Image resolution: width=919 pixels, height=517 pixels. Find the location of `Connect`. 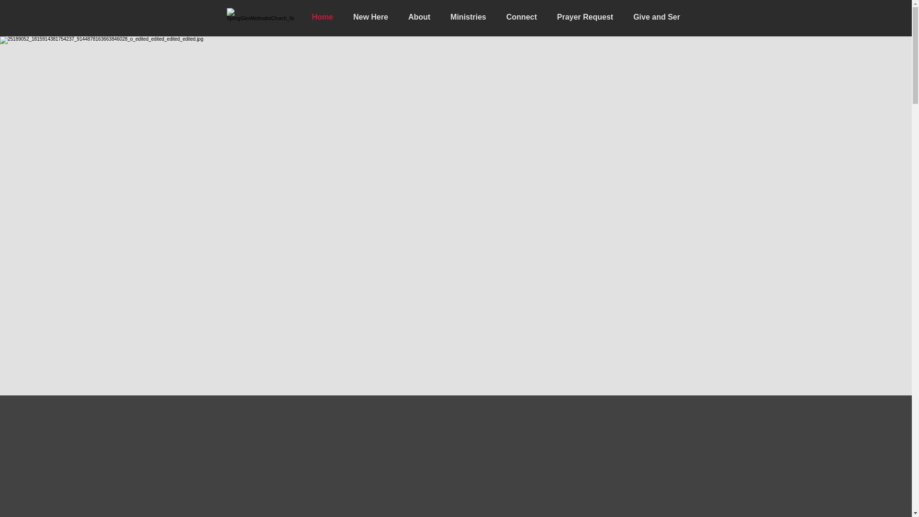

Connect is located at coordinates (521, 16).